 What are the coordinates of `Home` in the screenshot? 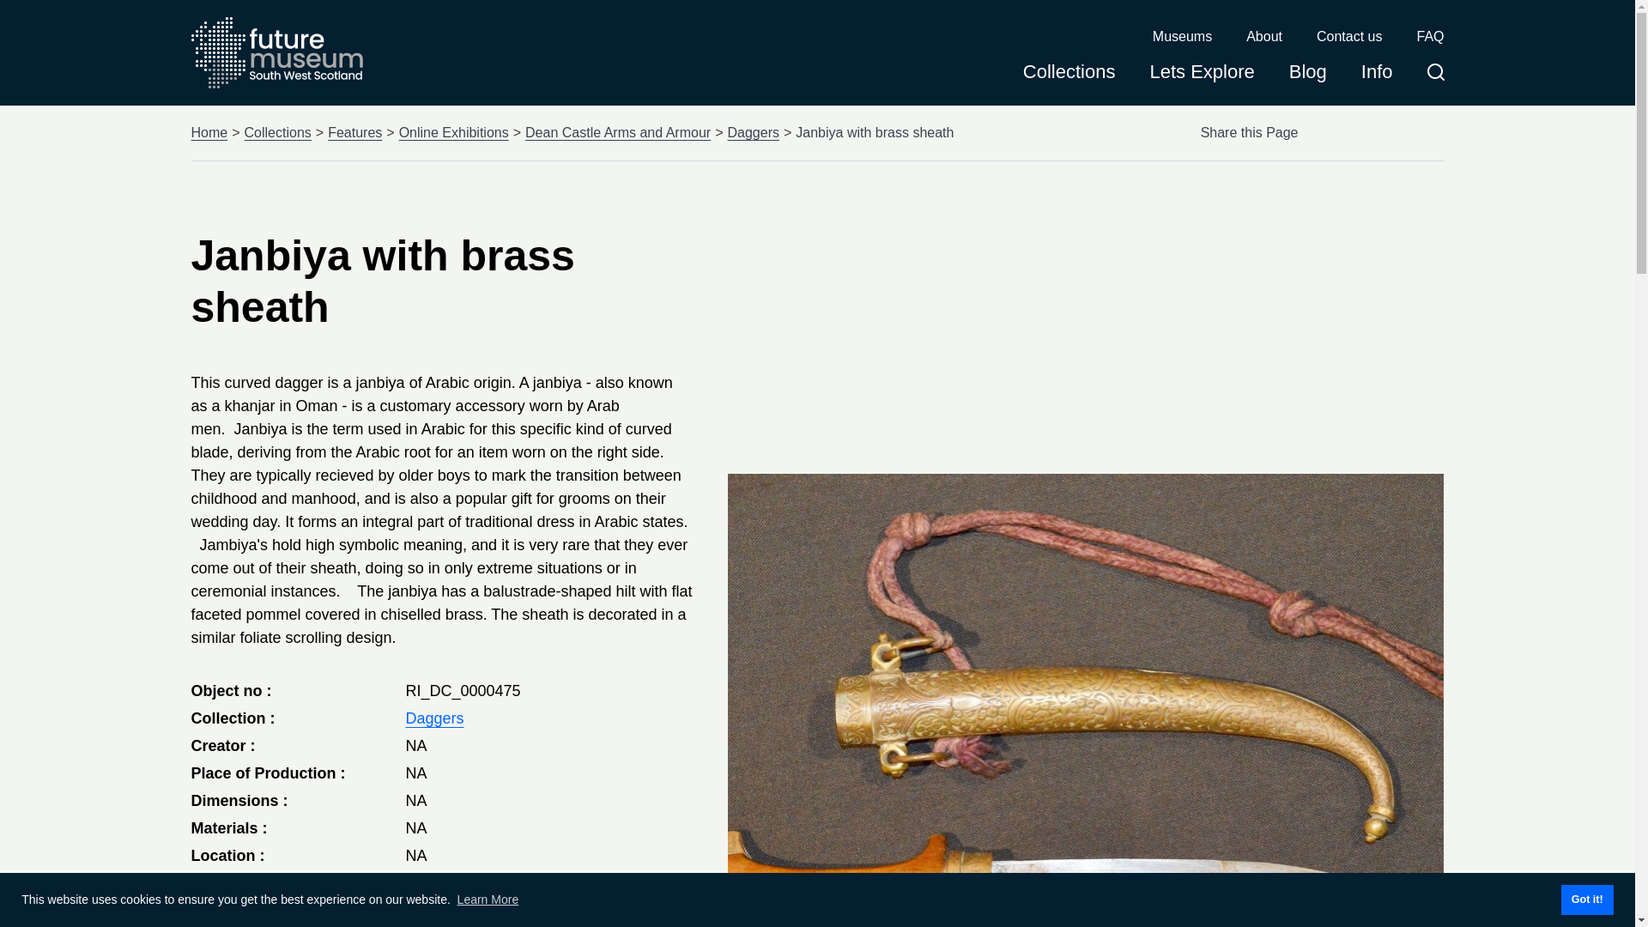 It's located at (209, 132).